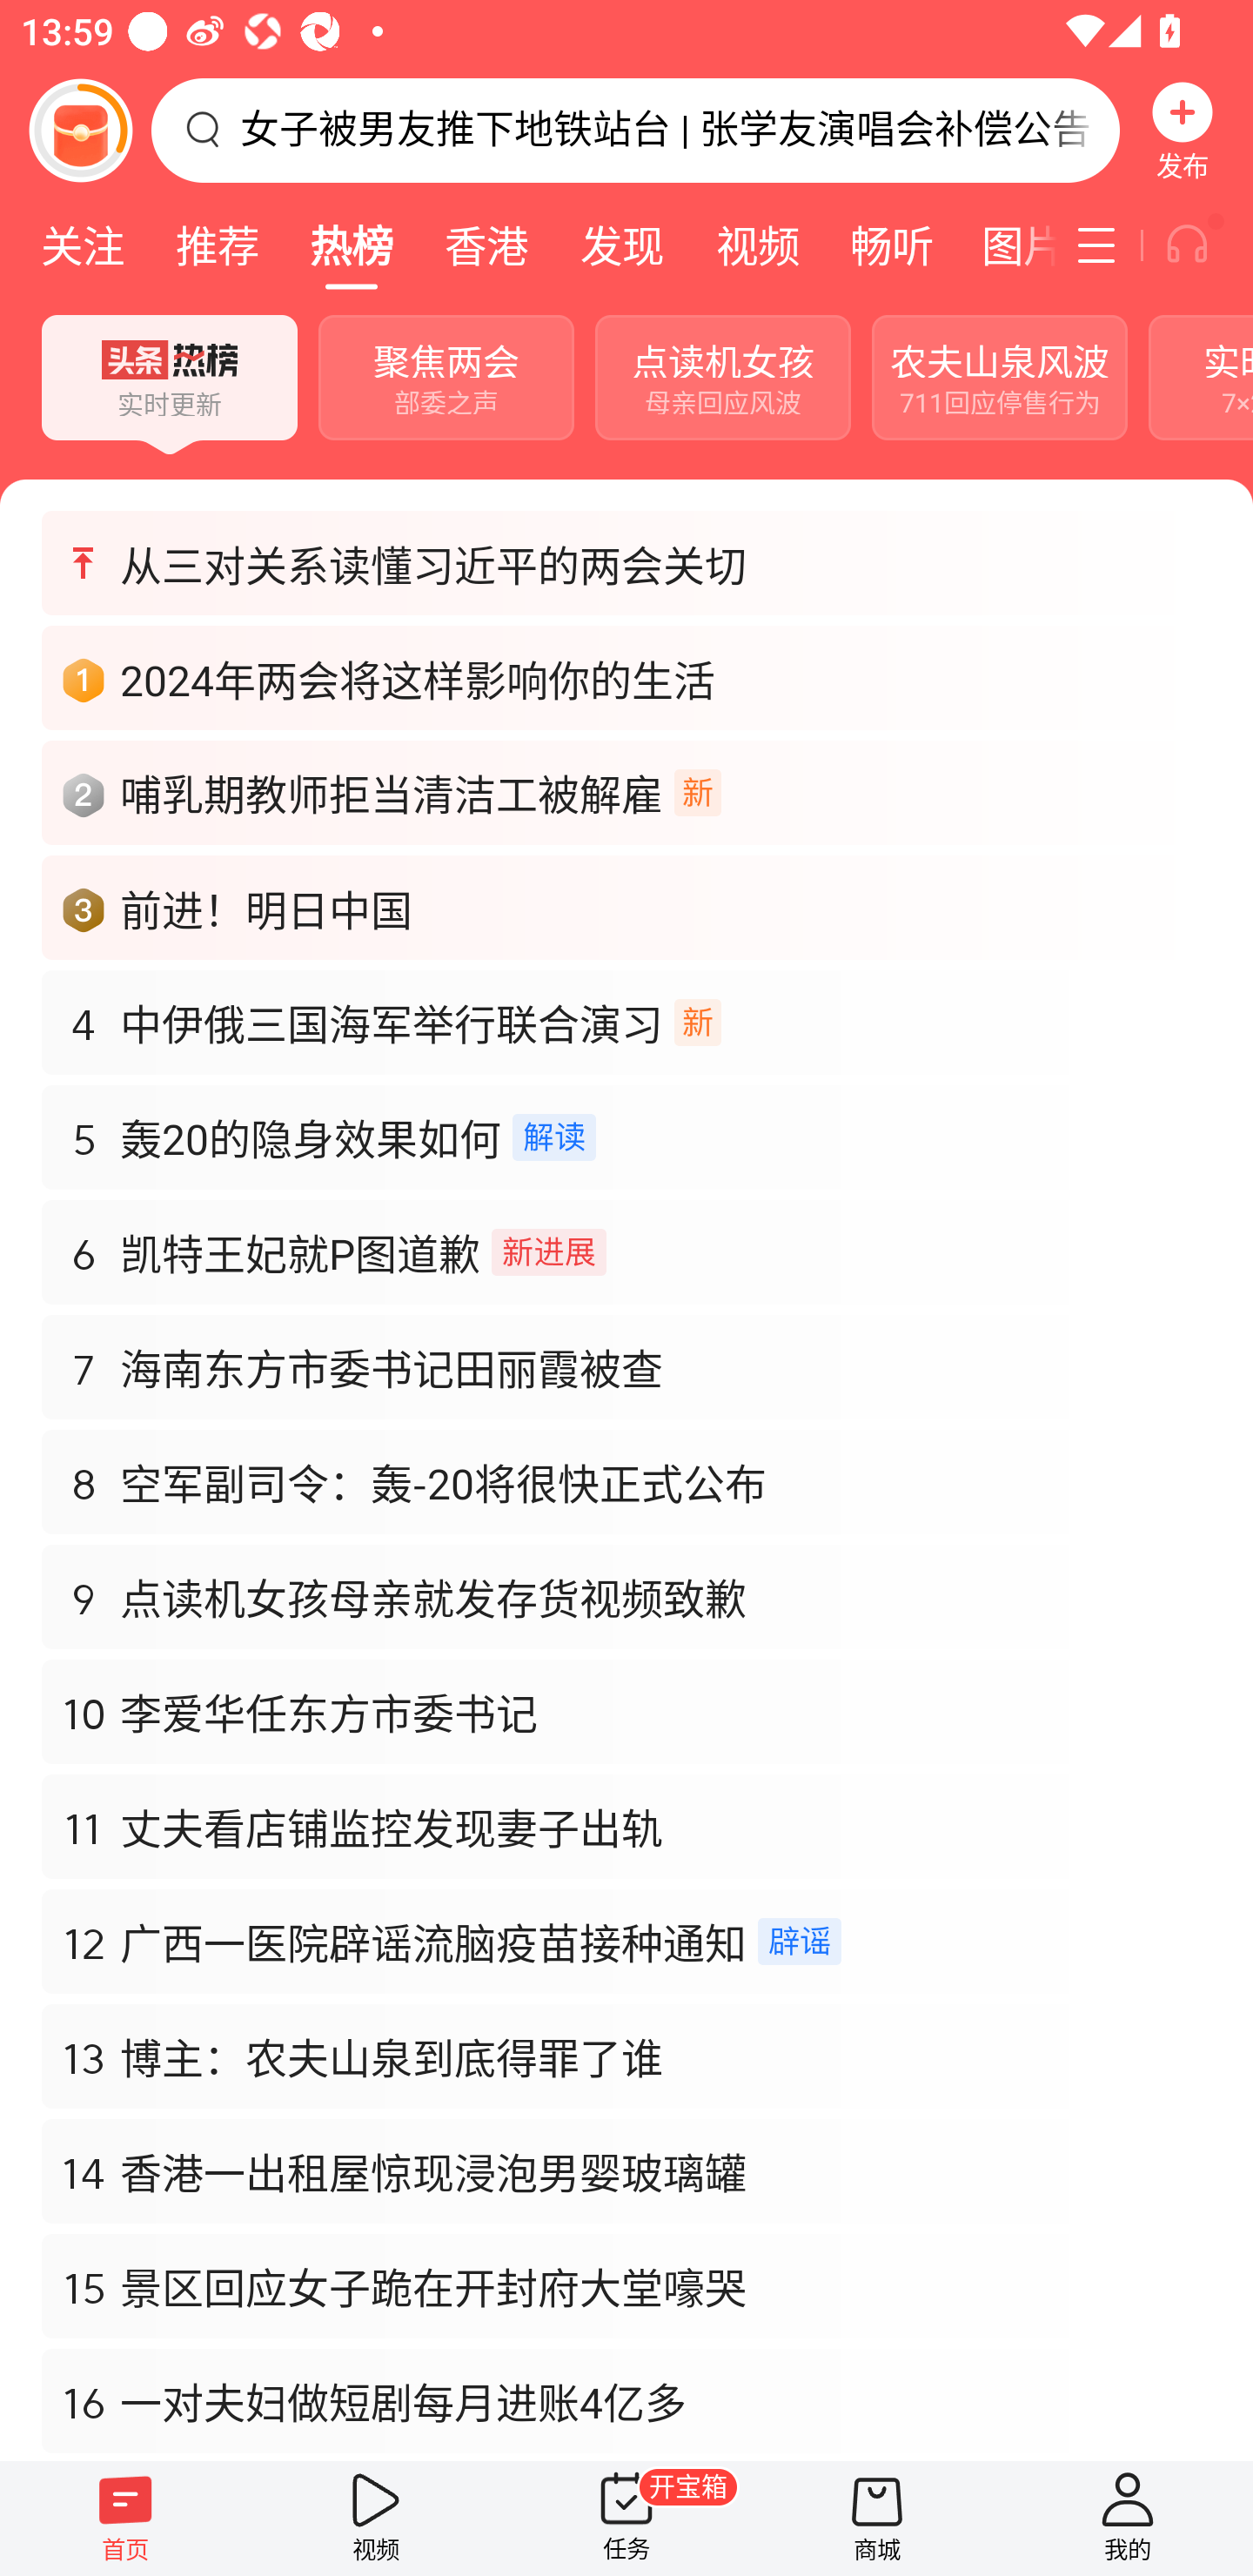 The height and width of the screenshot is (2576, 1253). I want to click on 热榜, so click(351, 245).